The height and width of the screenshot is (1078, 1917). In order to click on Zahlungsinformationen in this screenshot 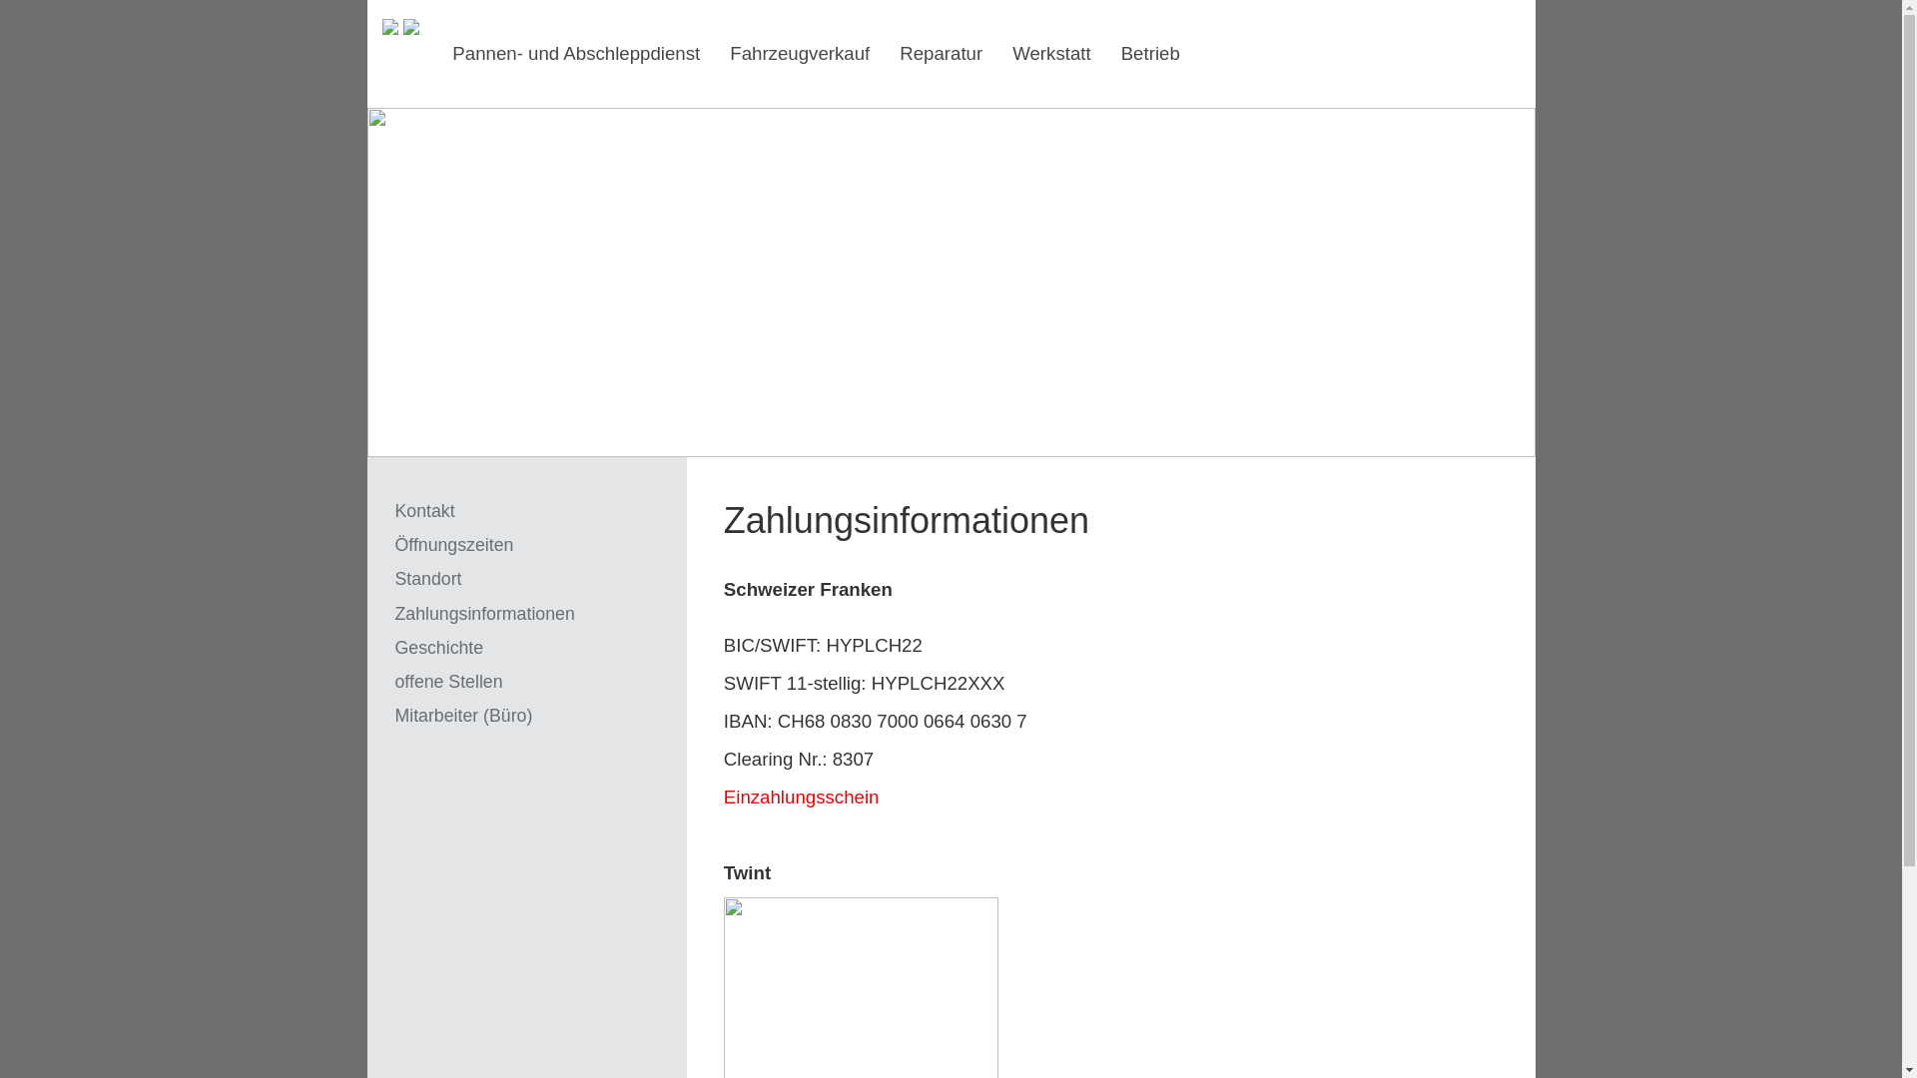, I will do `click(485, 614)`.